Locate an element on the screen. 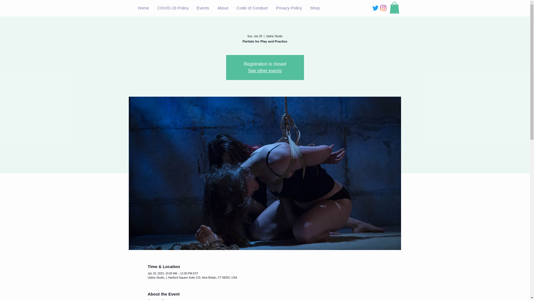 Image resolution: width=534 pixels, height=300 pixels. Privacy Policy is located at coordinates (289, 8).